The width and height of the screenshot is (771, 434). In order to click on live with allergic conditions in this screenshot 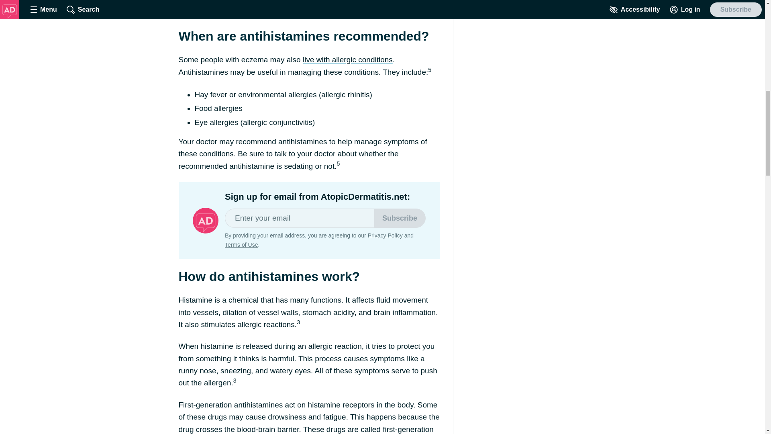, I will do `click(348, 59)`.